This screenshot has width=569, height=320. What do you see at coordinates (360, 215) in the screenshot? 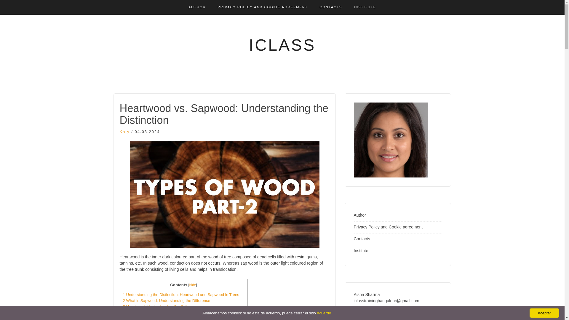
I see `Author` at bounding box center [360, 215].